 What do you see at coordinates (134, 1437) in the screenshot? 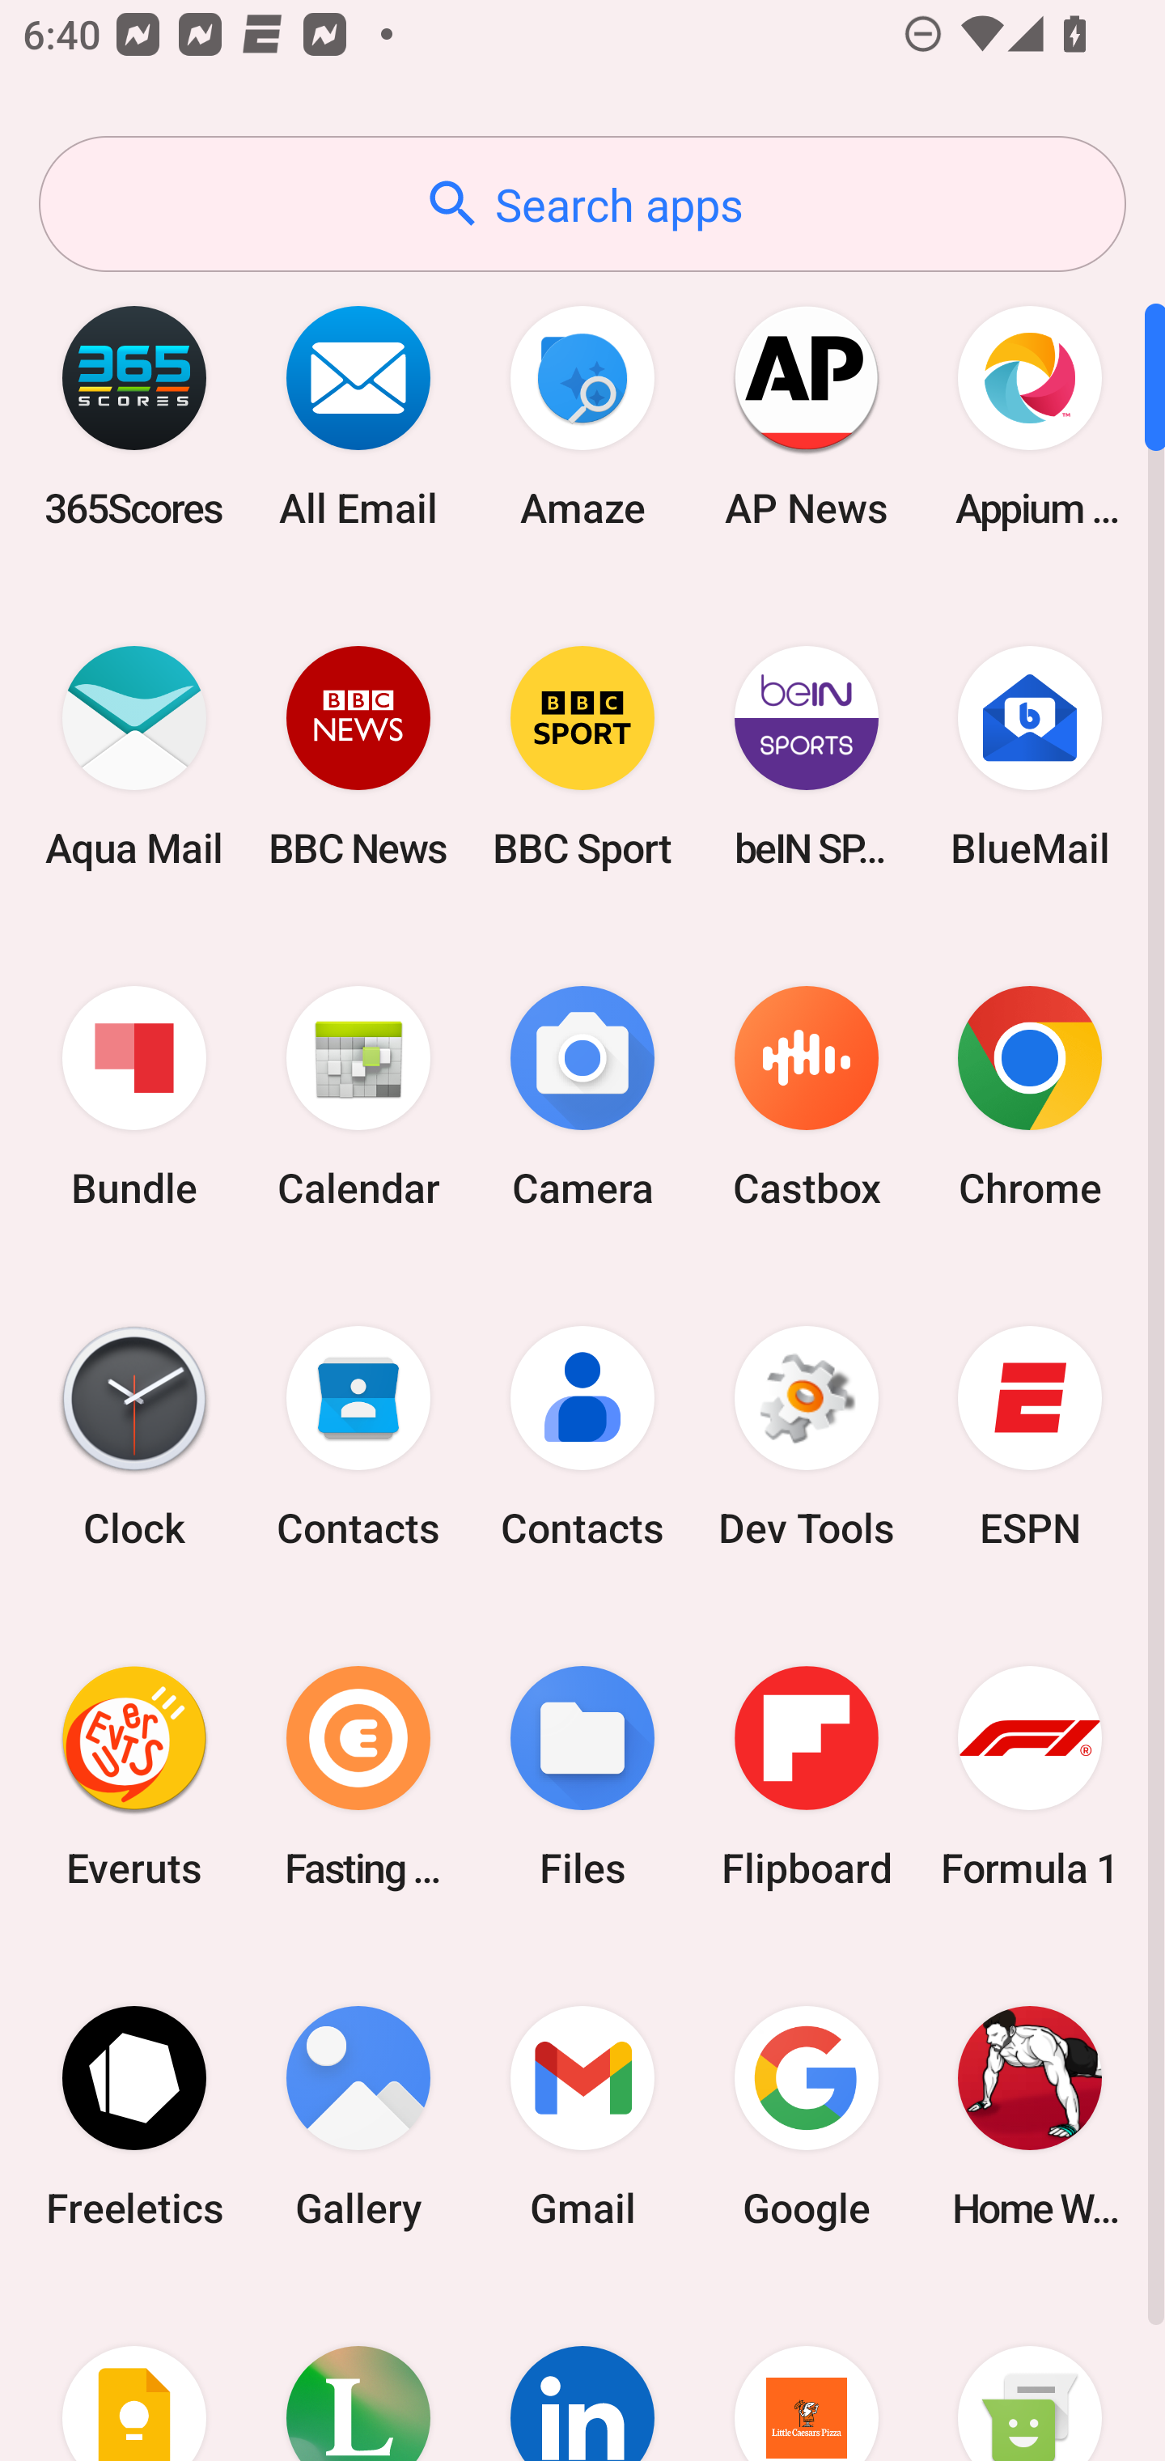
I see `Clock` at bounding box center [134, 1437].